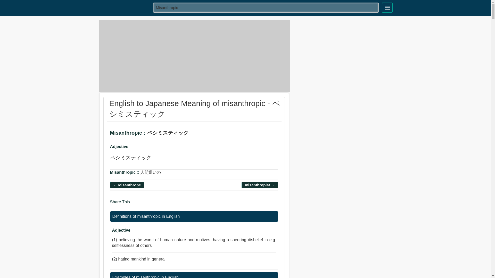 The height and width of the screenshot is (278, 495). What do you see at coordinates (374, 7) in the screenshot?
I see `Search` at bounding box center [374, 7].